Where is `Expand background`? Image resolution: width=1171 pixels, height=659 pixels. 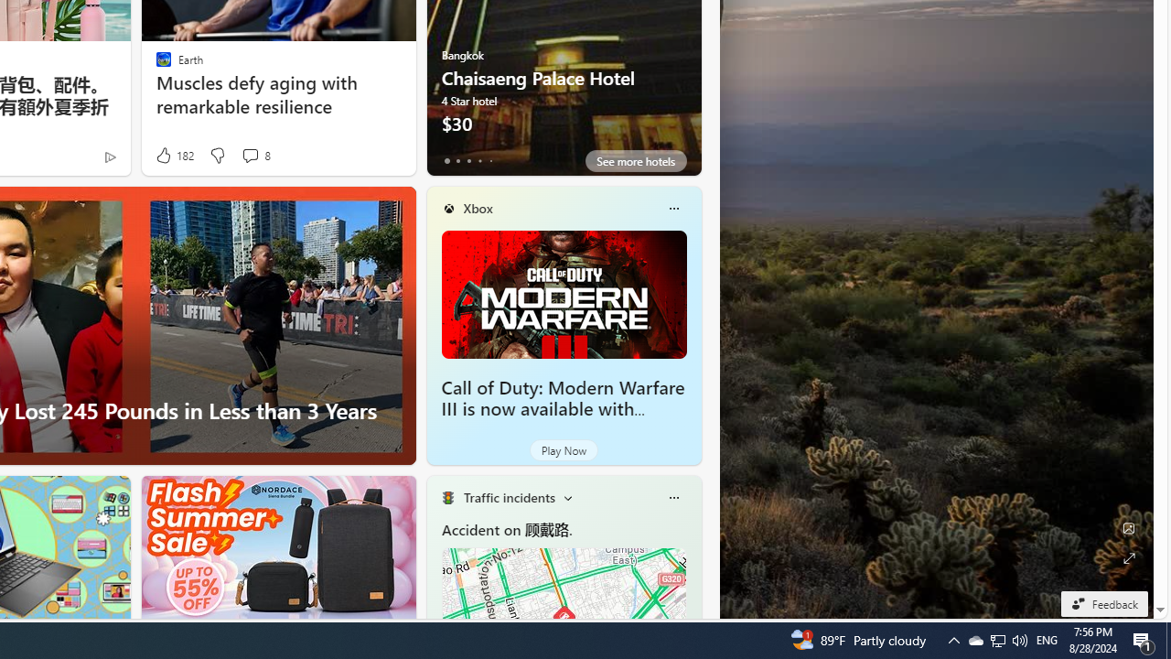
Expand background is located at coordinates (1129, 558).